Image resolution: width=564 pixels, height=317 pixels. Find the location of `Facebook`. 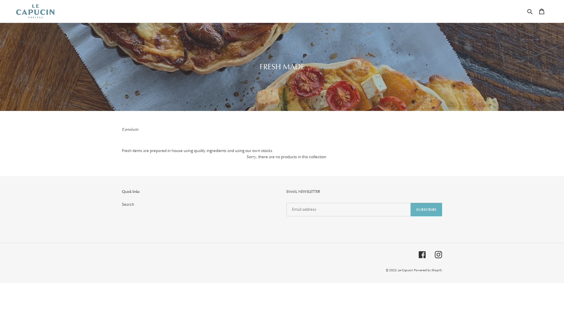

Facebook is located at coordinates (422, 255).